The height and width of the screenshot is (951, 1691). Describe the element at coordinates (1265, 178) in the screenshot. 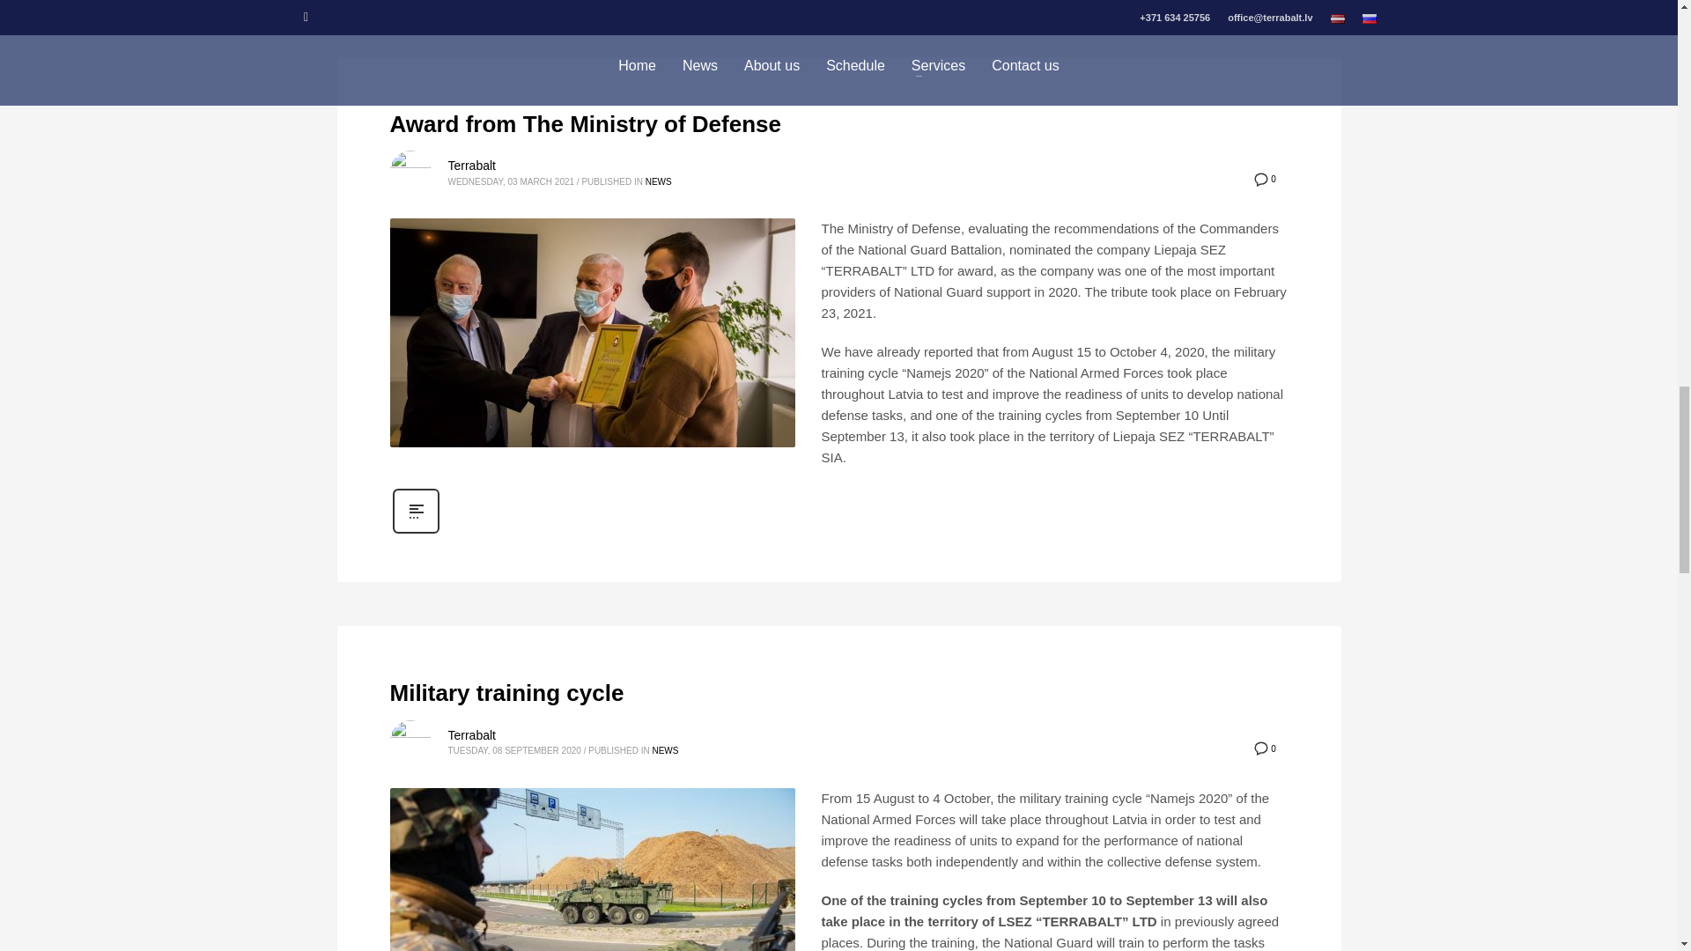

I see `0` at that location.